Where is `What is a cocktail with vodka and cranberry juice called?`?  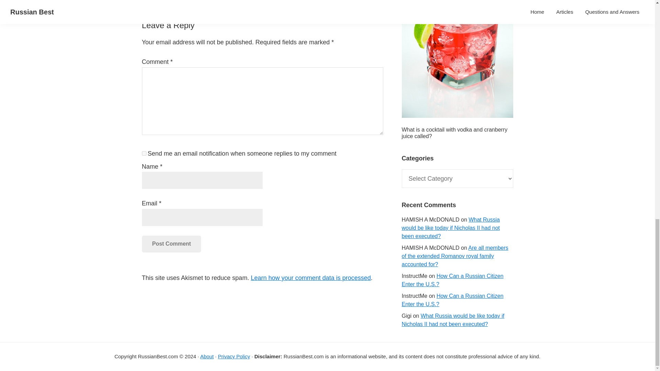
What is a cocktail with vodka and cranberry juice called? is located at coordinates (454, 133).